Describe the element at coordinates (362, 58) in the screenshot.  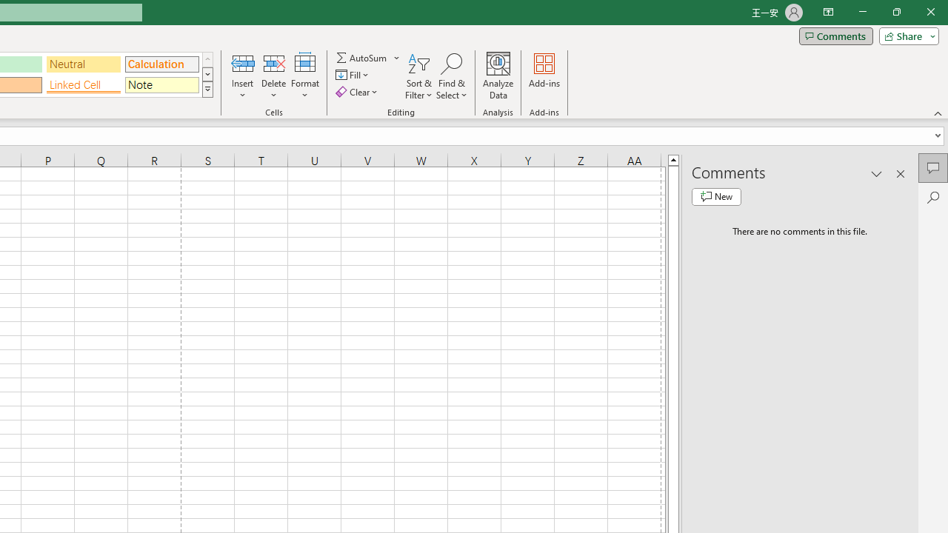
I see `Sum` at that location.